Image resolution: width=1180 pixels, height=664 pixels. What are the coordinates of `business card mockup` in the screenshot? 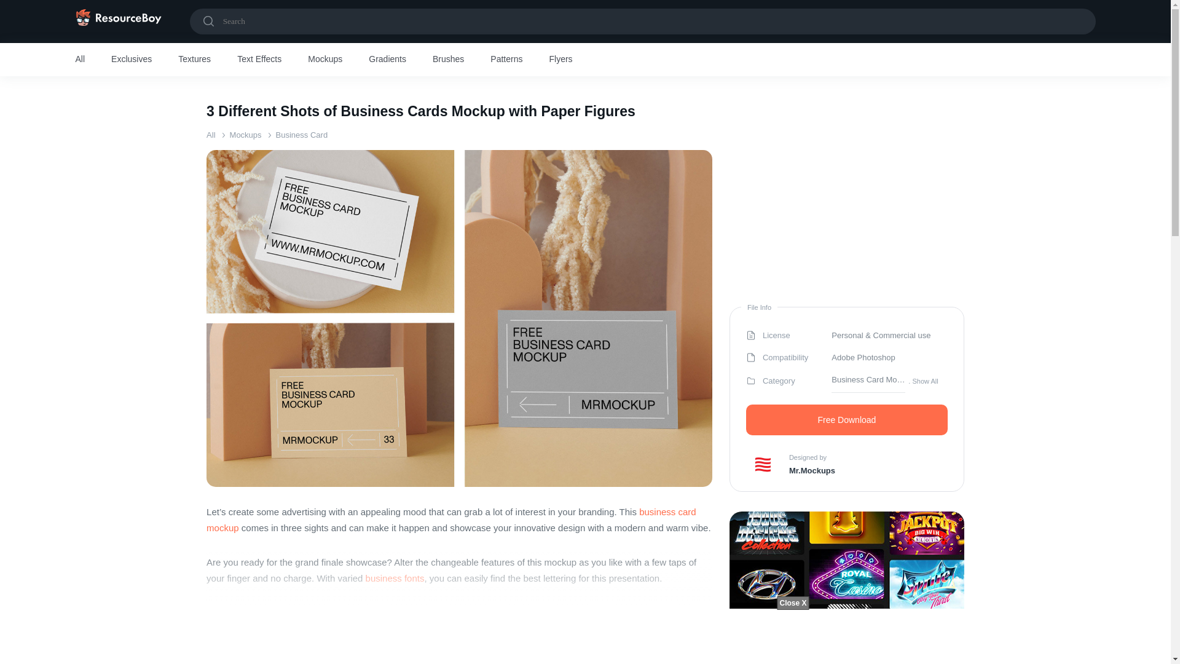 It's located at (451, 520).